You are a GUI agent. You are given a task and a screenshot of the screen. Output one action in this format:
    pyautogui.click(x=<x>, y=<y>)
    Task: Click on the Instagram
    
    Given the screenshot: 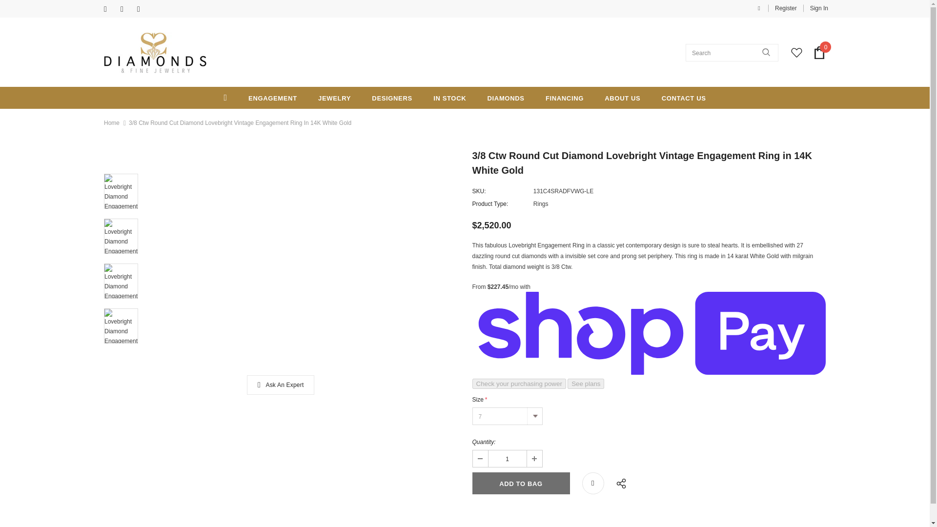 What is the action you would take?
    pyautogui.click(x=143, y=9)
    